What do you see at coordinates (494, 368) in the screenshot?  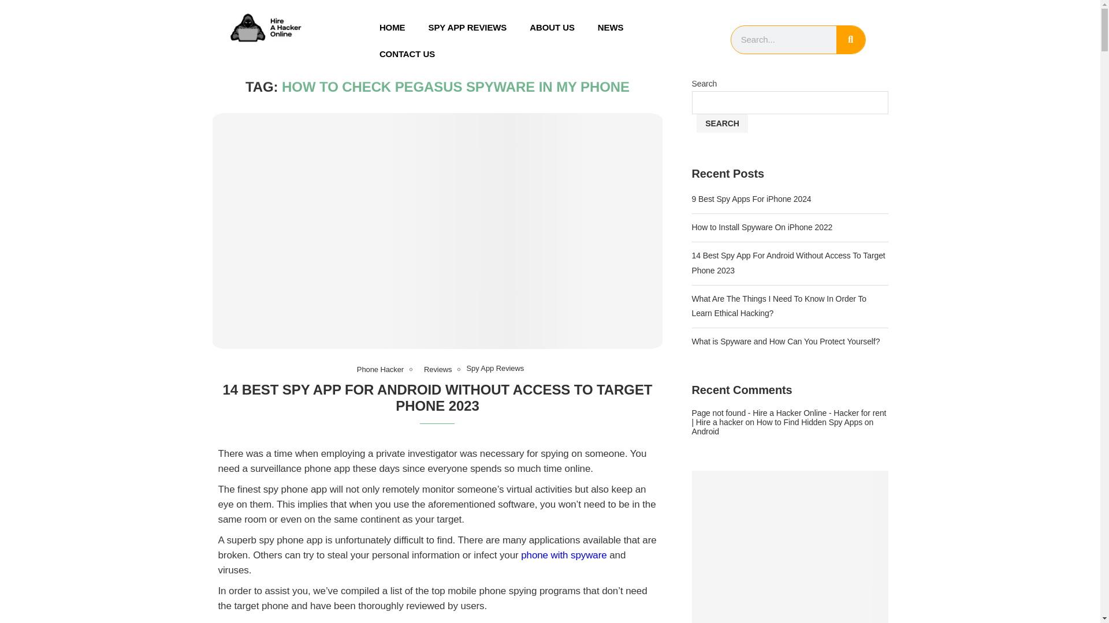 I see `Spy App Reviews` at bounding box center [494, 368].